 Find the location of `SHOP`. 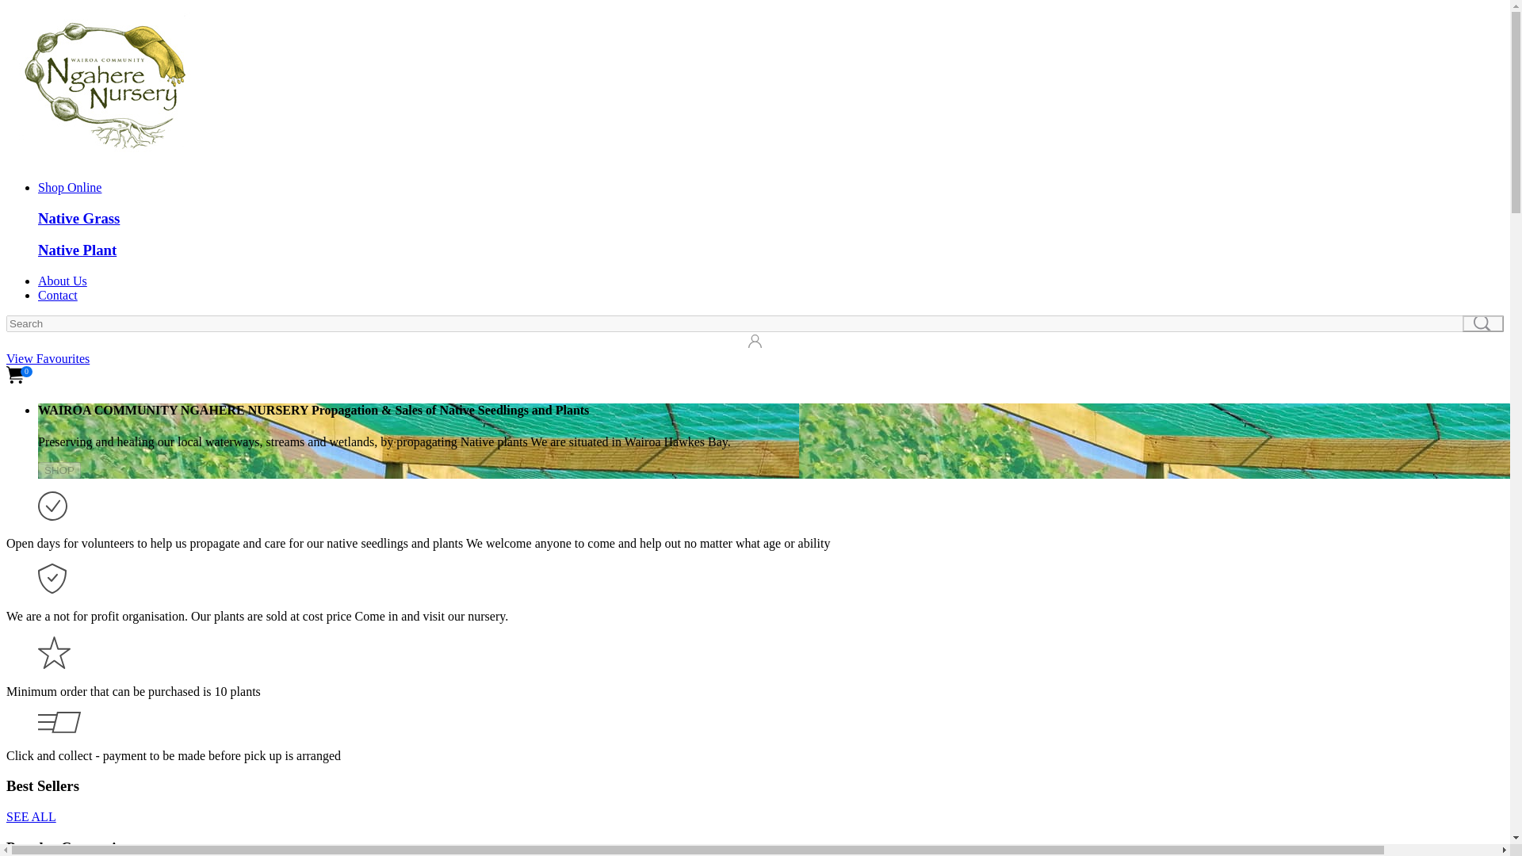

SHOP is located at coordinates (59, 470).